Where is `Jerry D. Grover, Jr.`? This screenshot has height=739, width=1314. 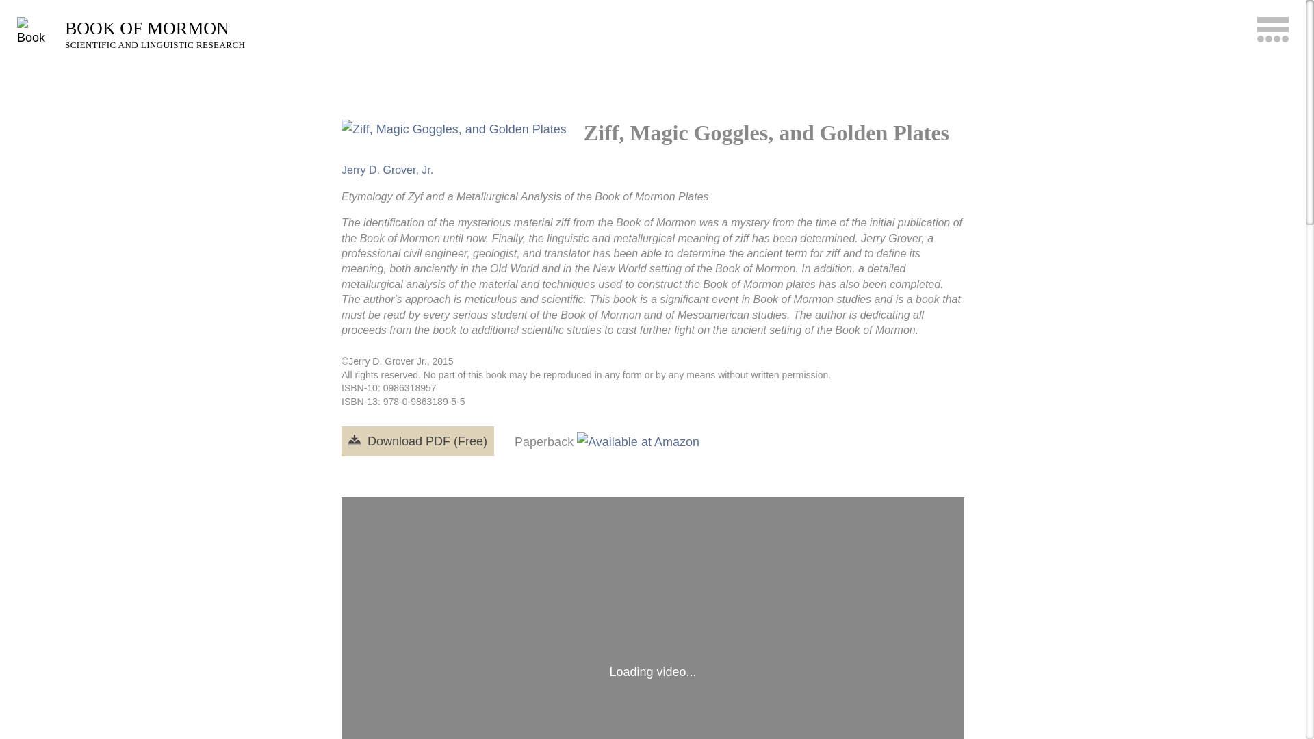 Jerry D. Grover, Jr. is located at coordinates (387, 170).